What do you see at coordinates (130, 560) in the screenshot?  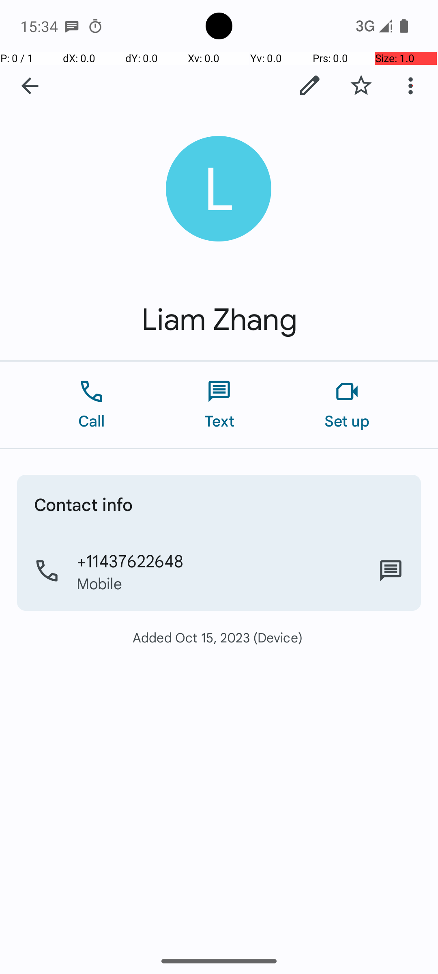 I see `+11437622648` at bounding box center [130, 560].